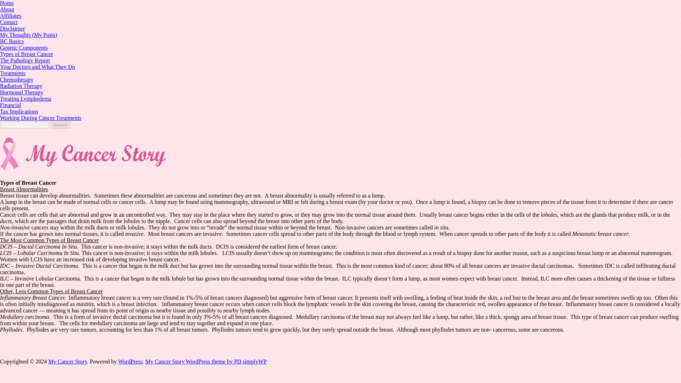 The height and width of the screenshot is (383, 681). What do you see at coordinates (22, 92) in the screenshot?
I see `Hormonal Therapy` at bounding box center [22, 92].